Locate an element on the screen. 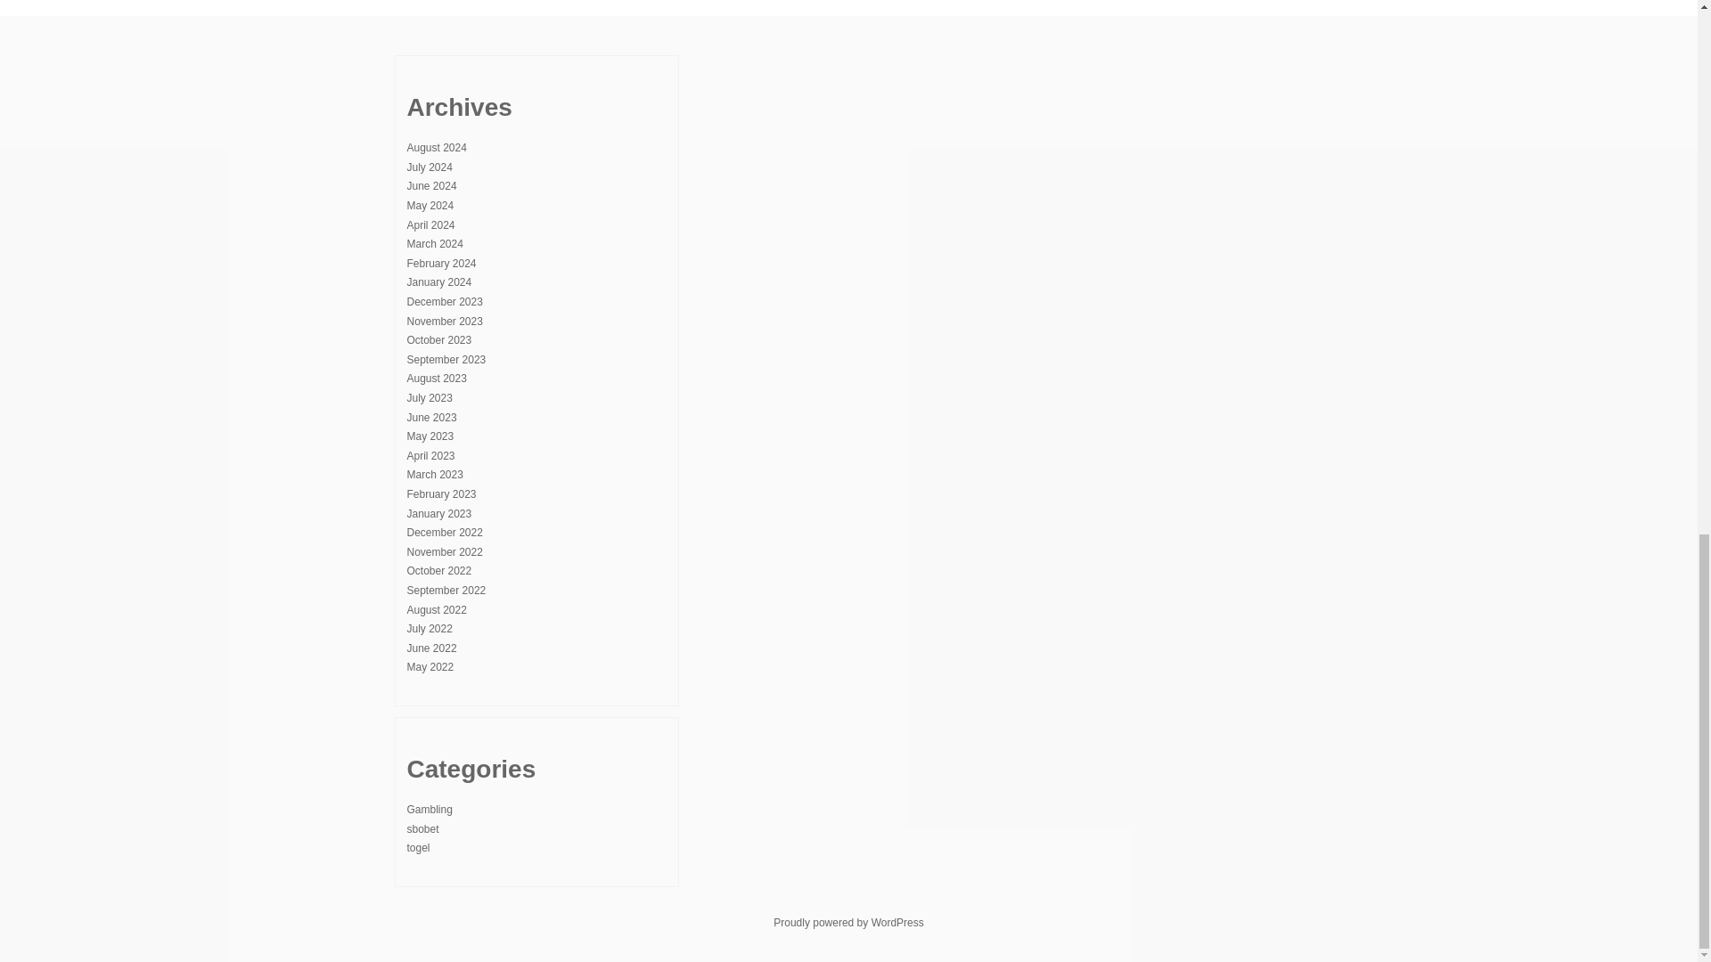 The width and height of the screenshot is (1711, 962). December 2023 is located at coordinates (444, 301).